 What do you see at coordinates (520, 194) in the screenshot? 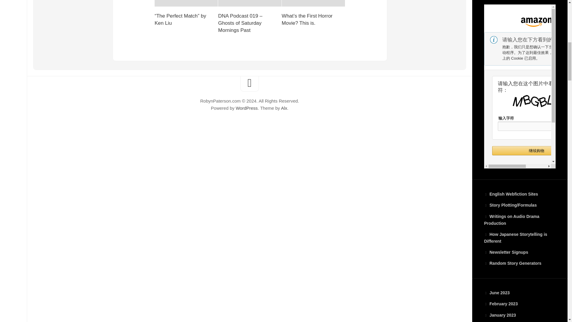
I see `English Webfiction Sites` at bounding box center [520, 194].